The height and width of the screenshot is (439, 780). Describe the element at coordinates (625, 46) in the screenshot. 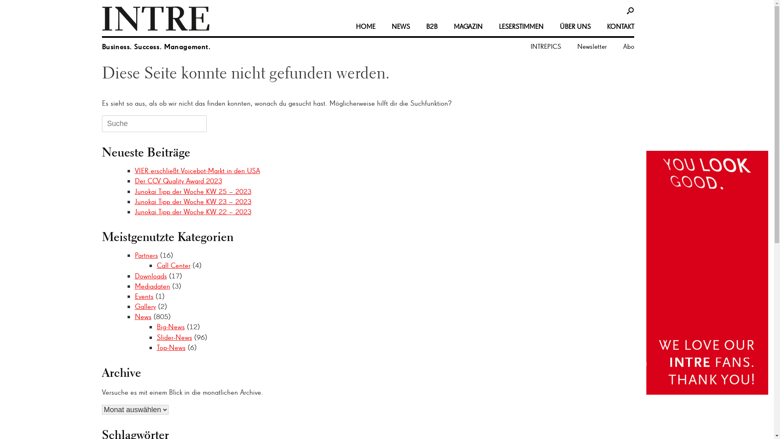

I see `Abo` at that location.